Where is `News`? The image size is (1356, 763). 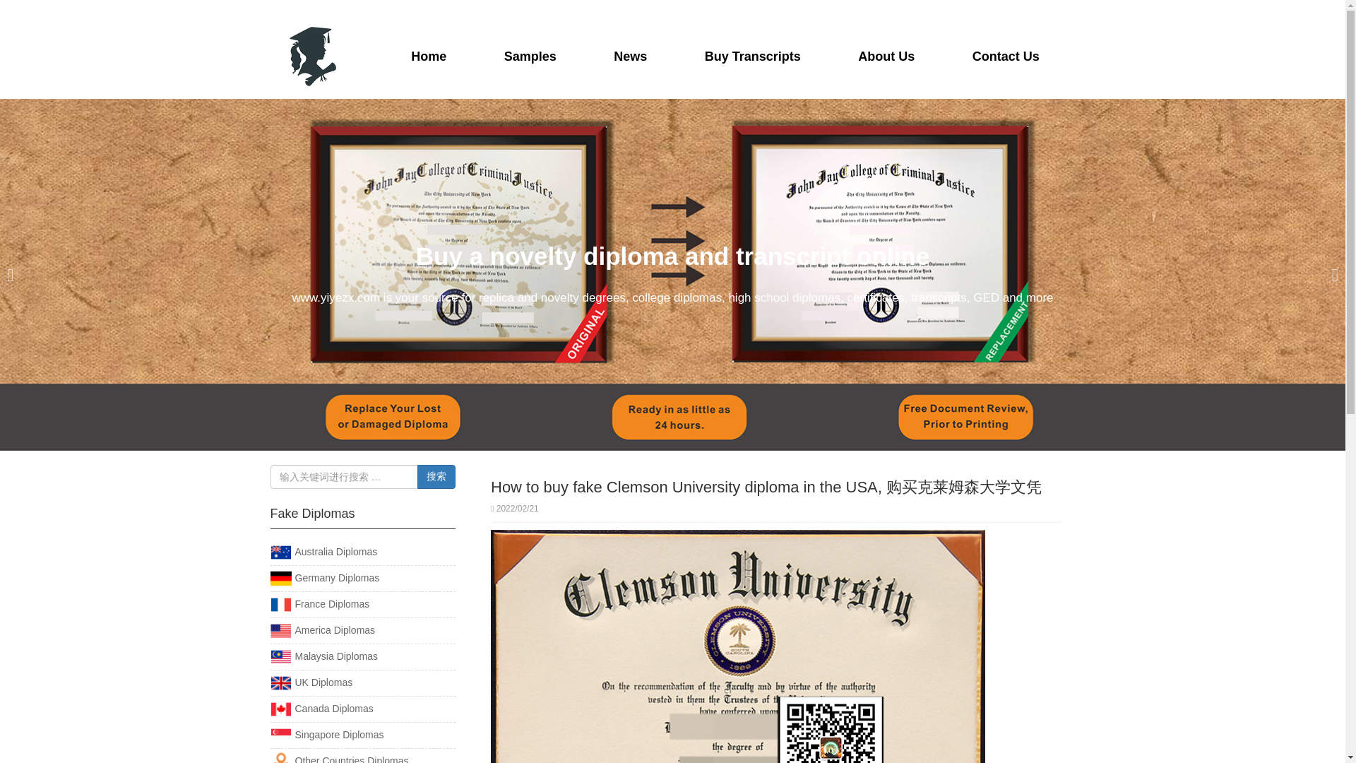
News is located at coordinates (630, 57).